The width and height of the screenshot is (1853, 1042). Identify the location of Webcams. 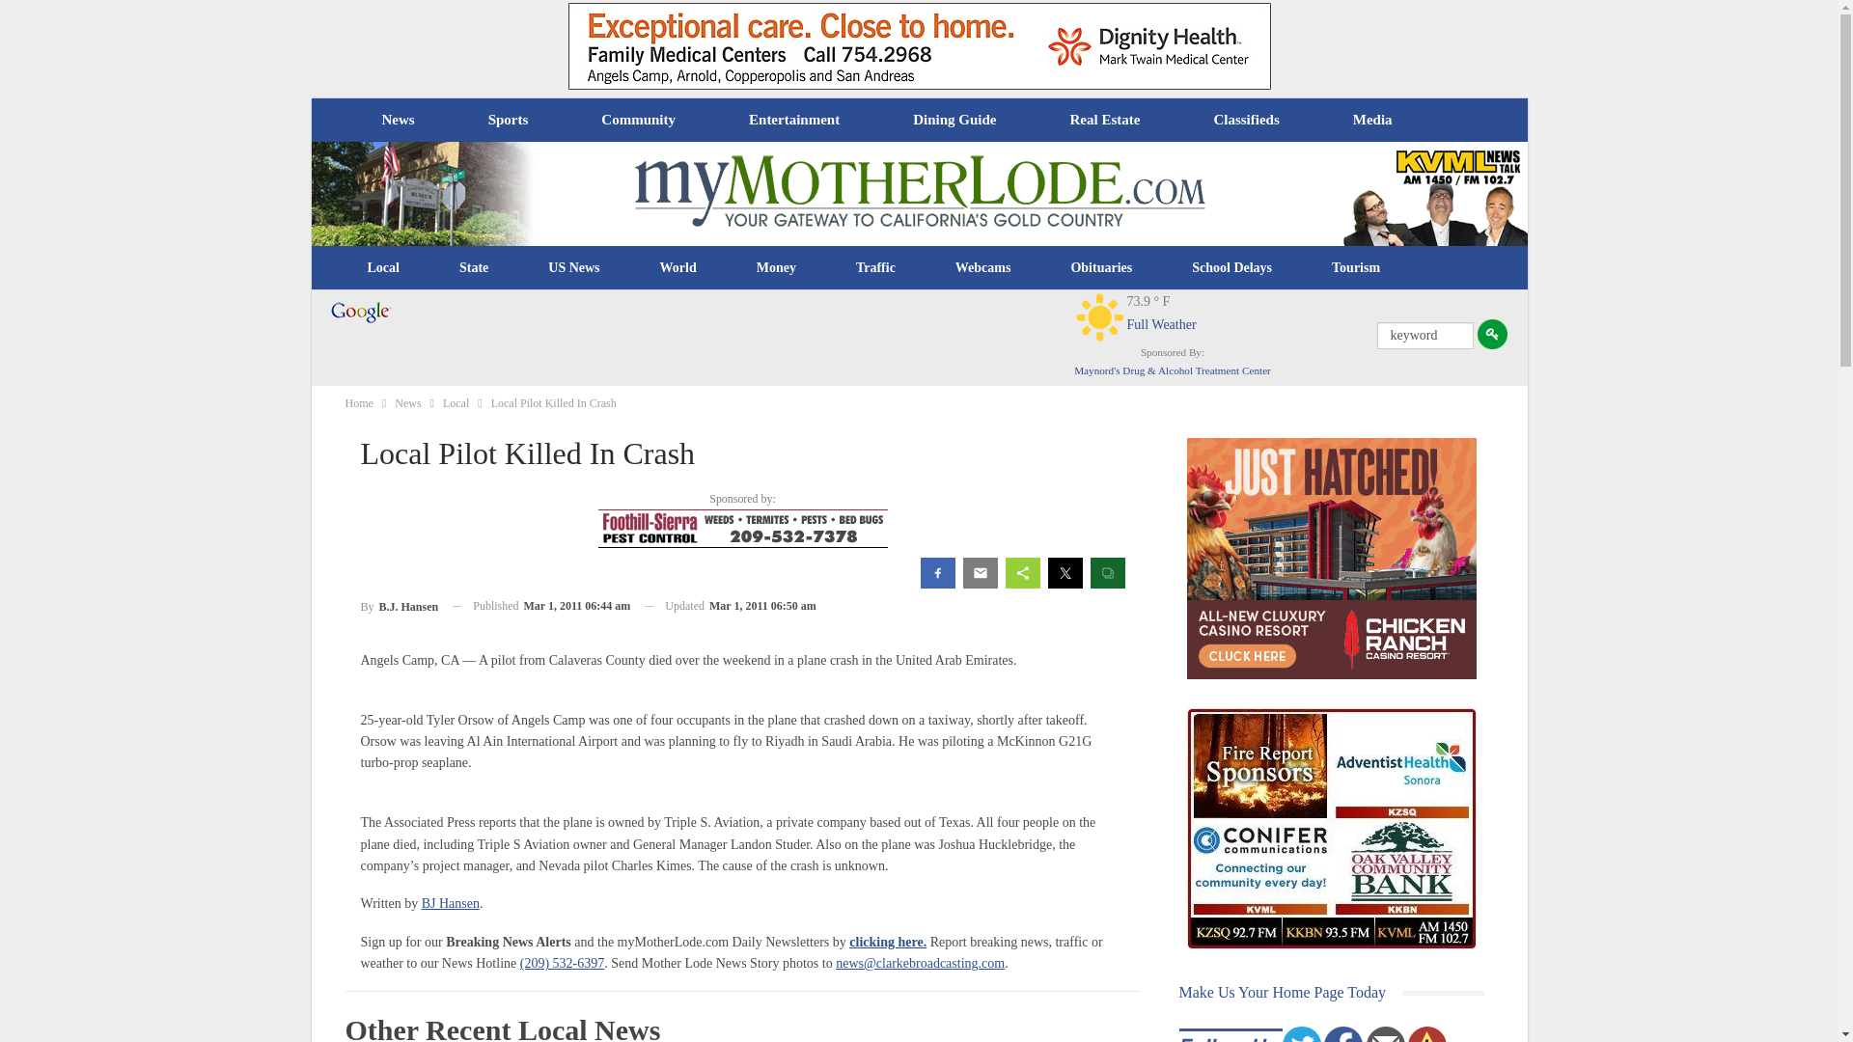
(983, 268).